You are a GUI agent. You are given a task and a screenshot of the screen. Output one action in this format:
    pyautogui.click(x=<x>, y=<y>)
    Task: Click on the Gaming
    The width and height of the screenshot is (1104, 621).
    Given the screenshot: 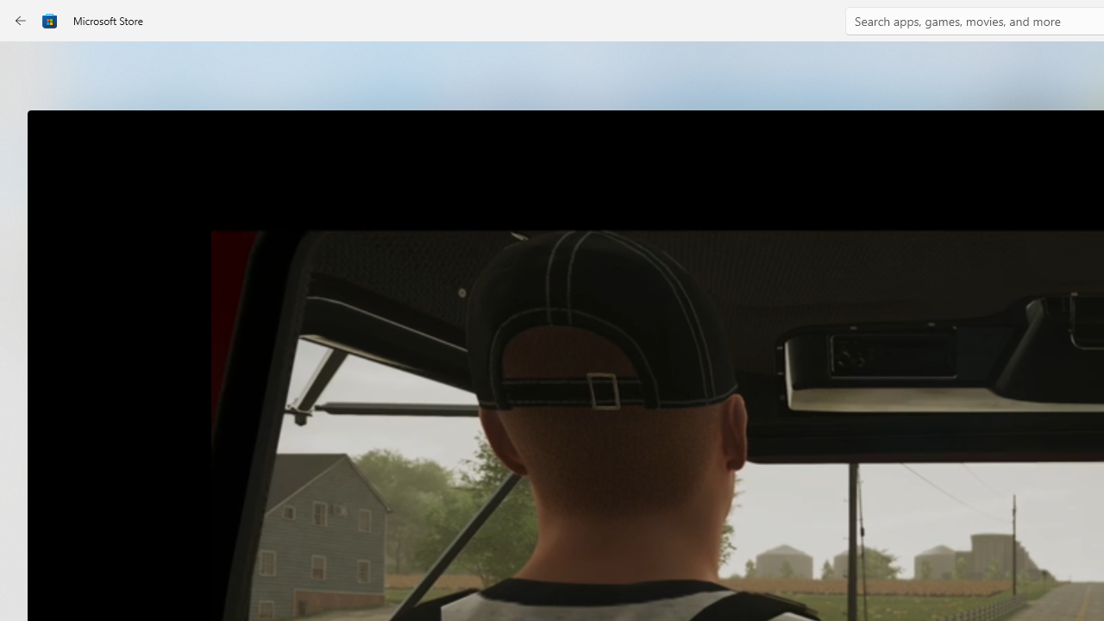 What is the action you would take?
    pyautogui.click(x=31, y=175)
    